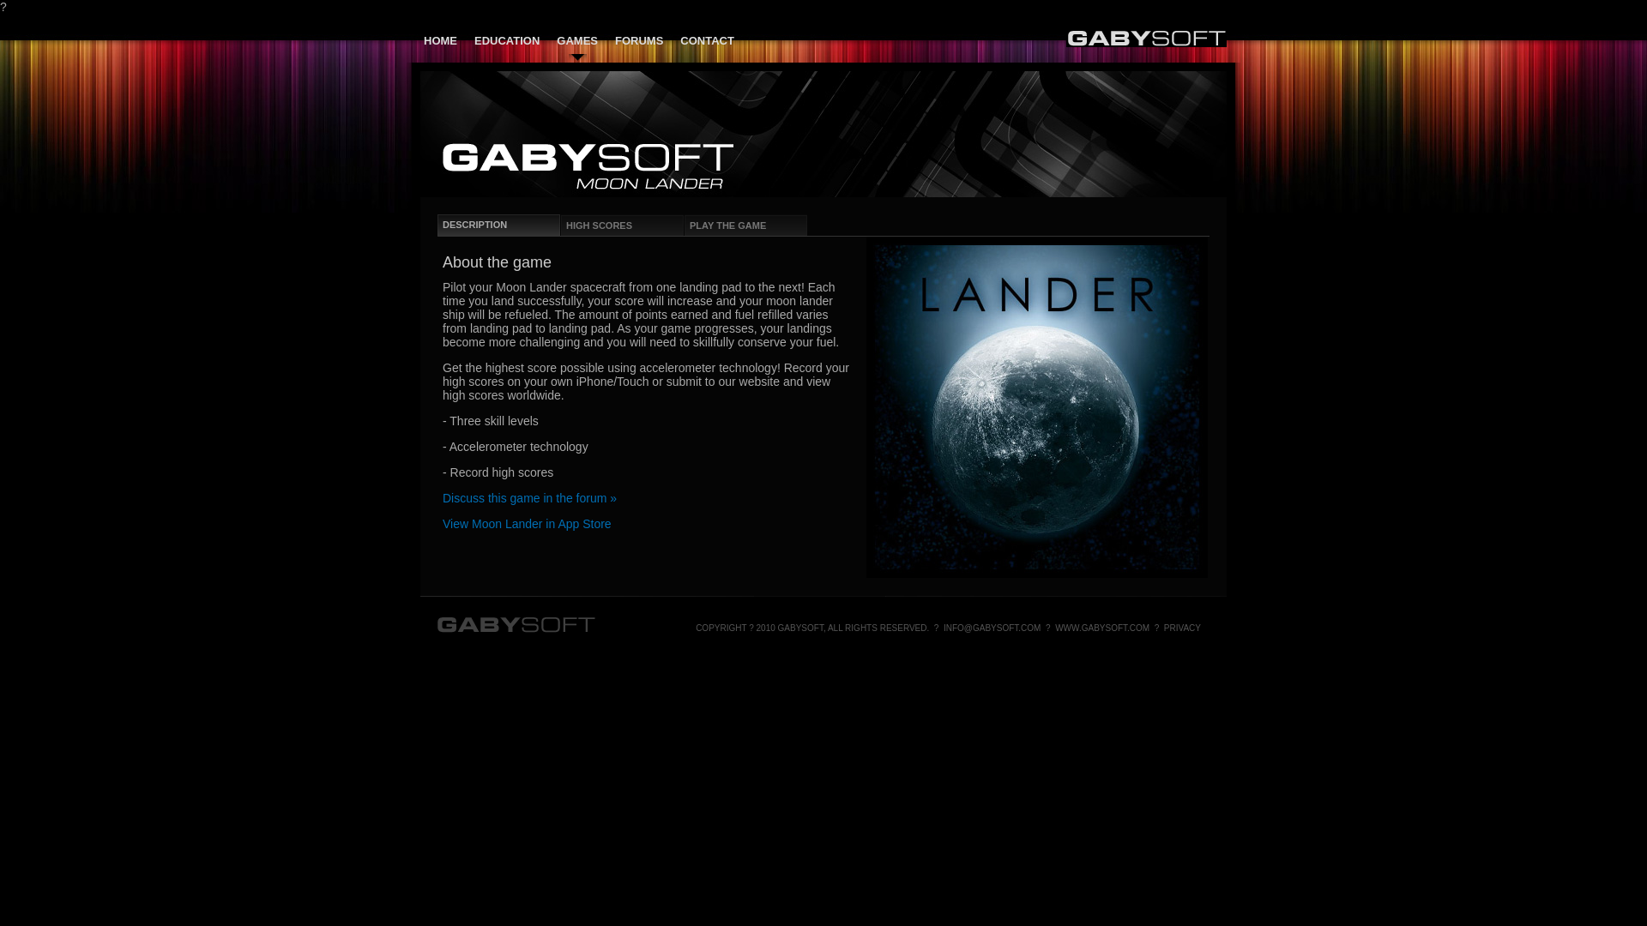 Image resolution: width=1647 pixels, height=926 pixels. I want to click on WWW.GABYSOFT.COM, so click(1102, 628).